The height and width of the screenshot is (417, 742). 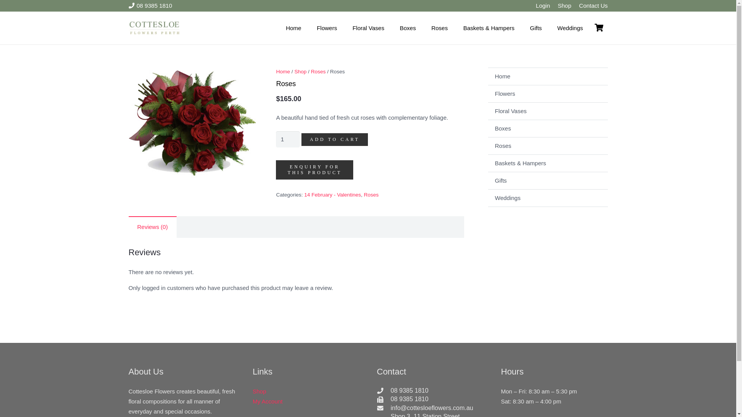 What do you see at coordinates (301, 72) in the screenshot?
I see `Shop` at bounding box center [301, 72].